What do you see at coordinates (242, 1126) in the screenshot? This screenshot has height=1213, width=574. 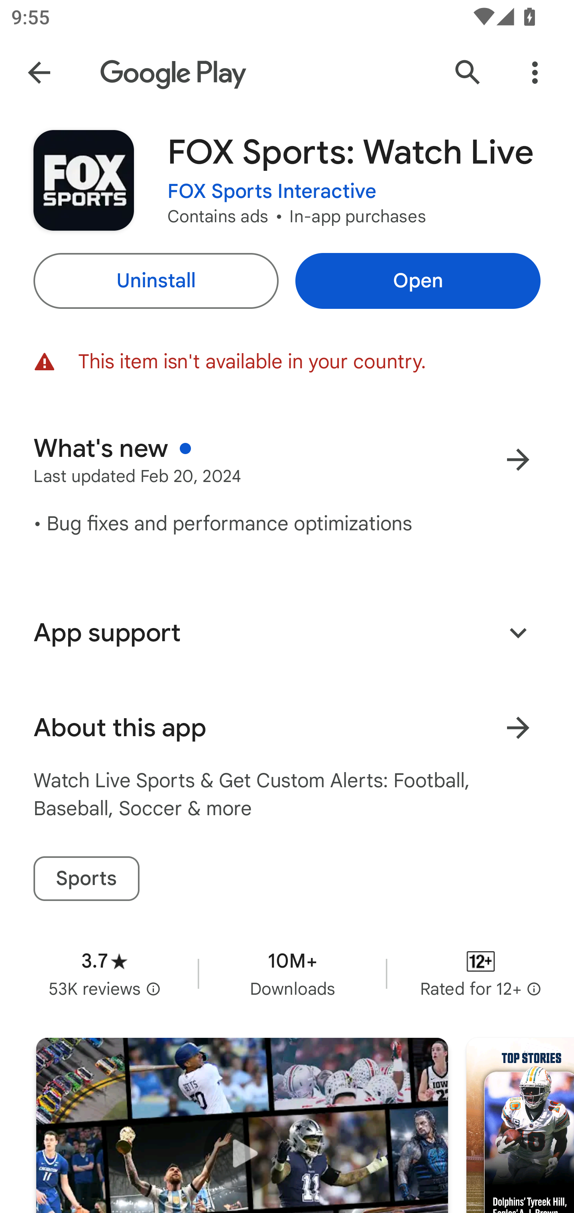 I see `Play trailer for "FOX Sports: Watch Live"` at bounding box center [242, 1126].